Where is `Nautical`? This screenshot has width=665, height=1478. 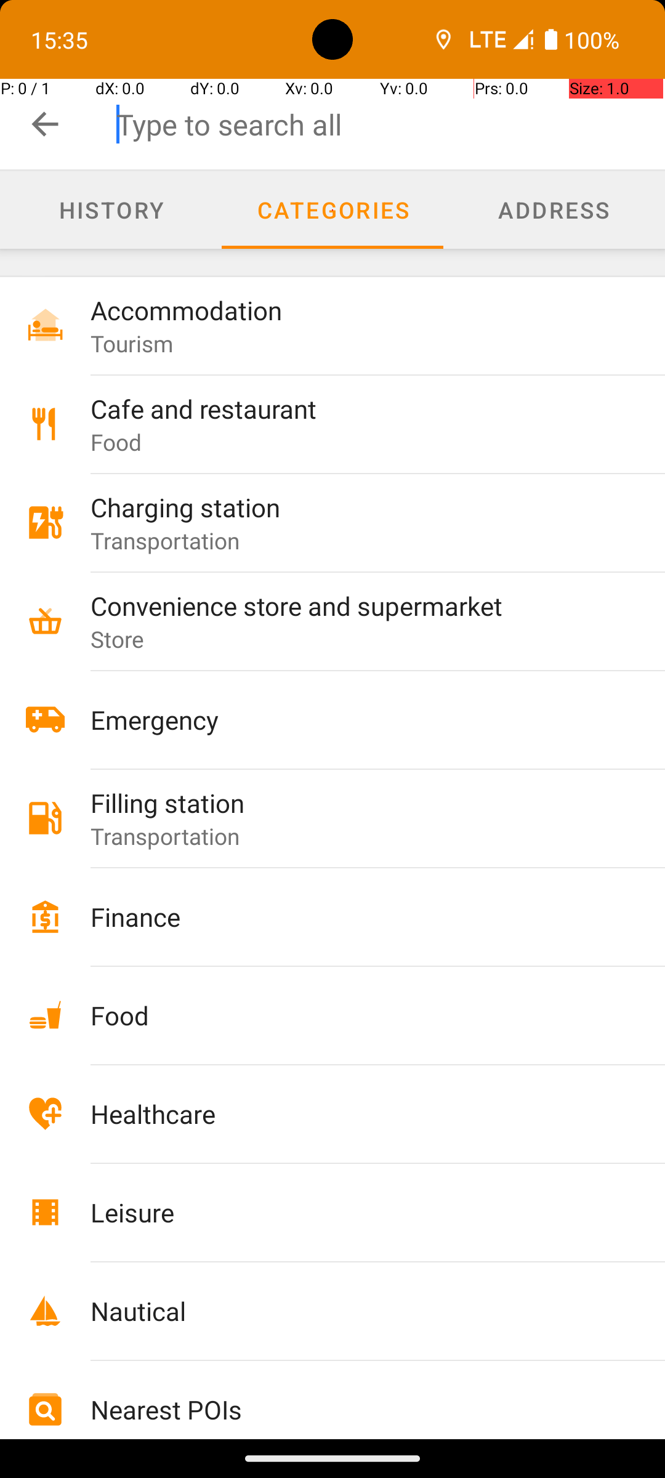
Nautical is located at coordinates (352, 1310).